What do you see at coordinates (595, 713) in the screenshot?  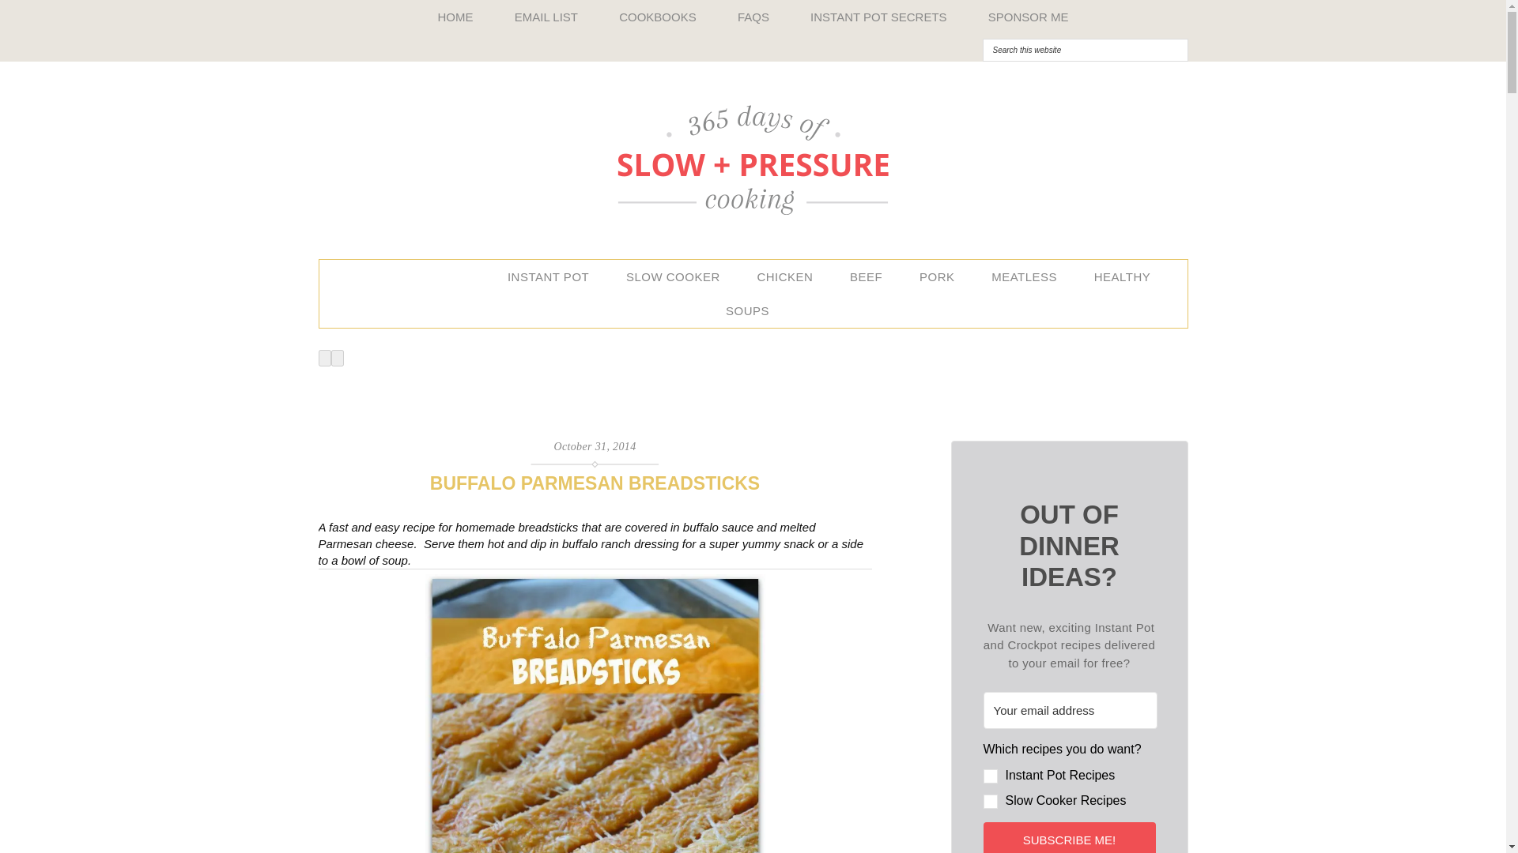 I see `Recipe for Buffalo Parmesan Breadsticks` at bounding box center [595, 713].